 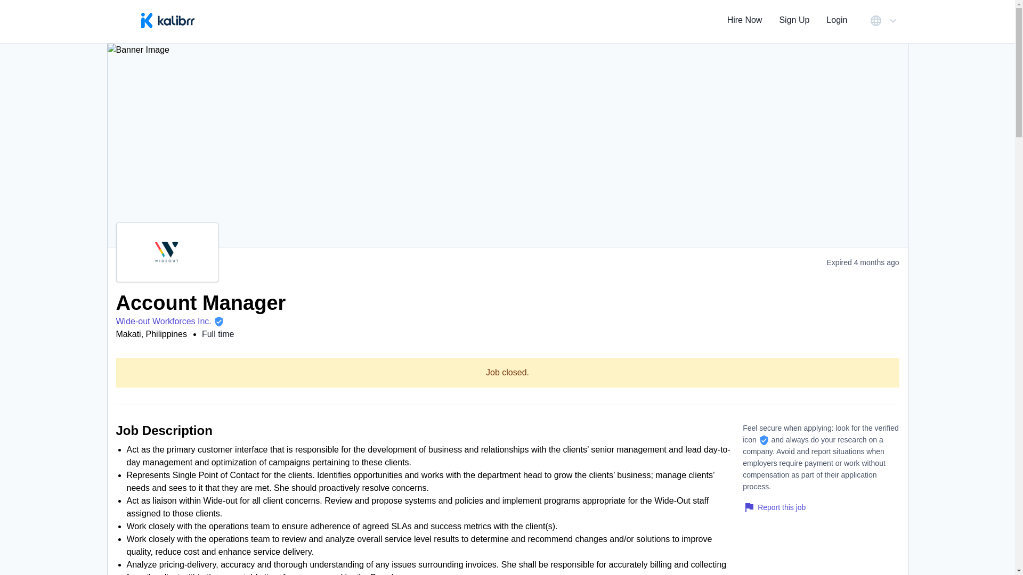 What do you see at coordinates (837, 21) in the screenshot?
I see `Login` at bounding box center [837, 21].